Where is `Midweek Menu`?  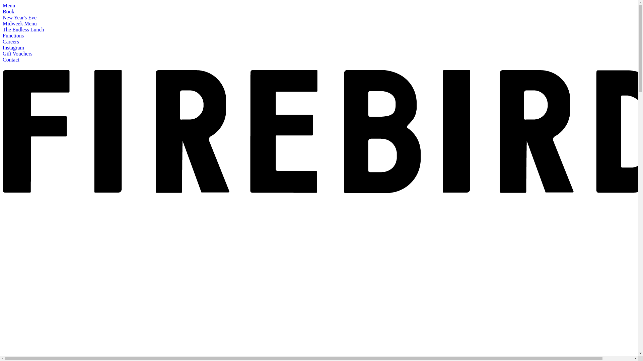
Midweek Menu is located at coordinates (20, 23).